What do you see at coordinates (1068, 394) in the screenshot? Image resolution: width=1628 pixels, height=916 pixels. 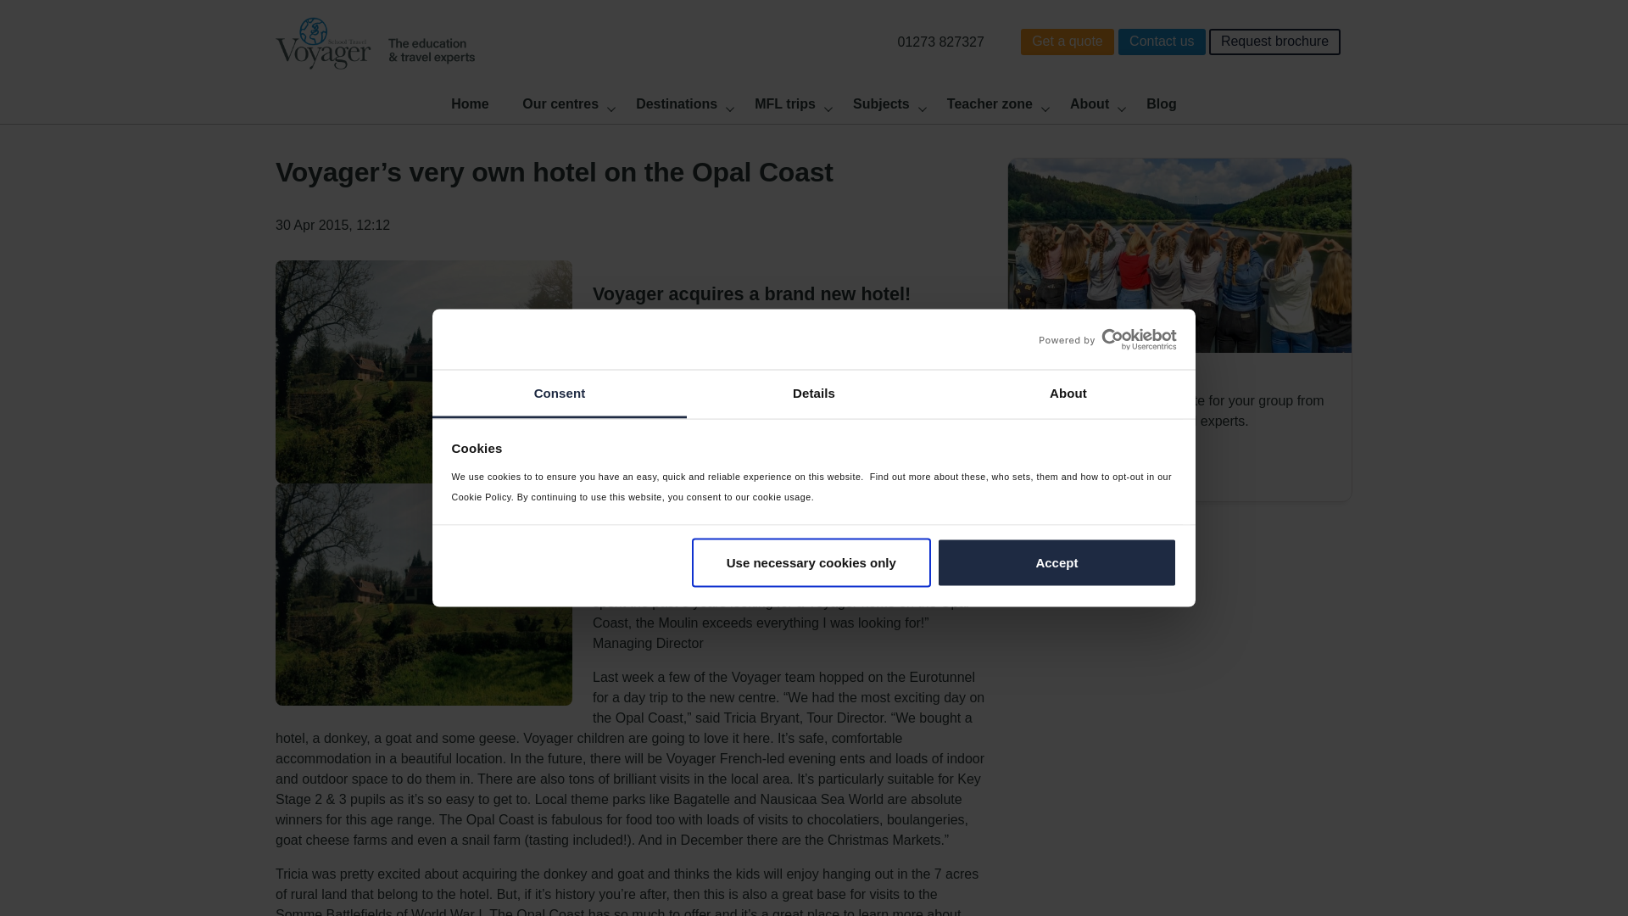 I see `About` at bounding box center [1068, 394].